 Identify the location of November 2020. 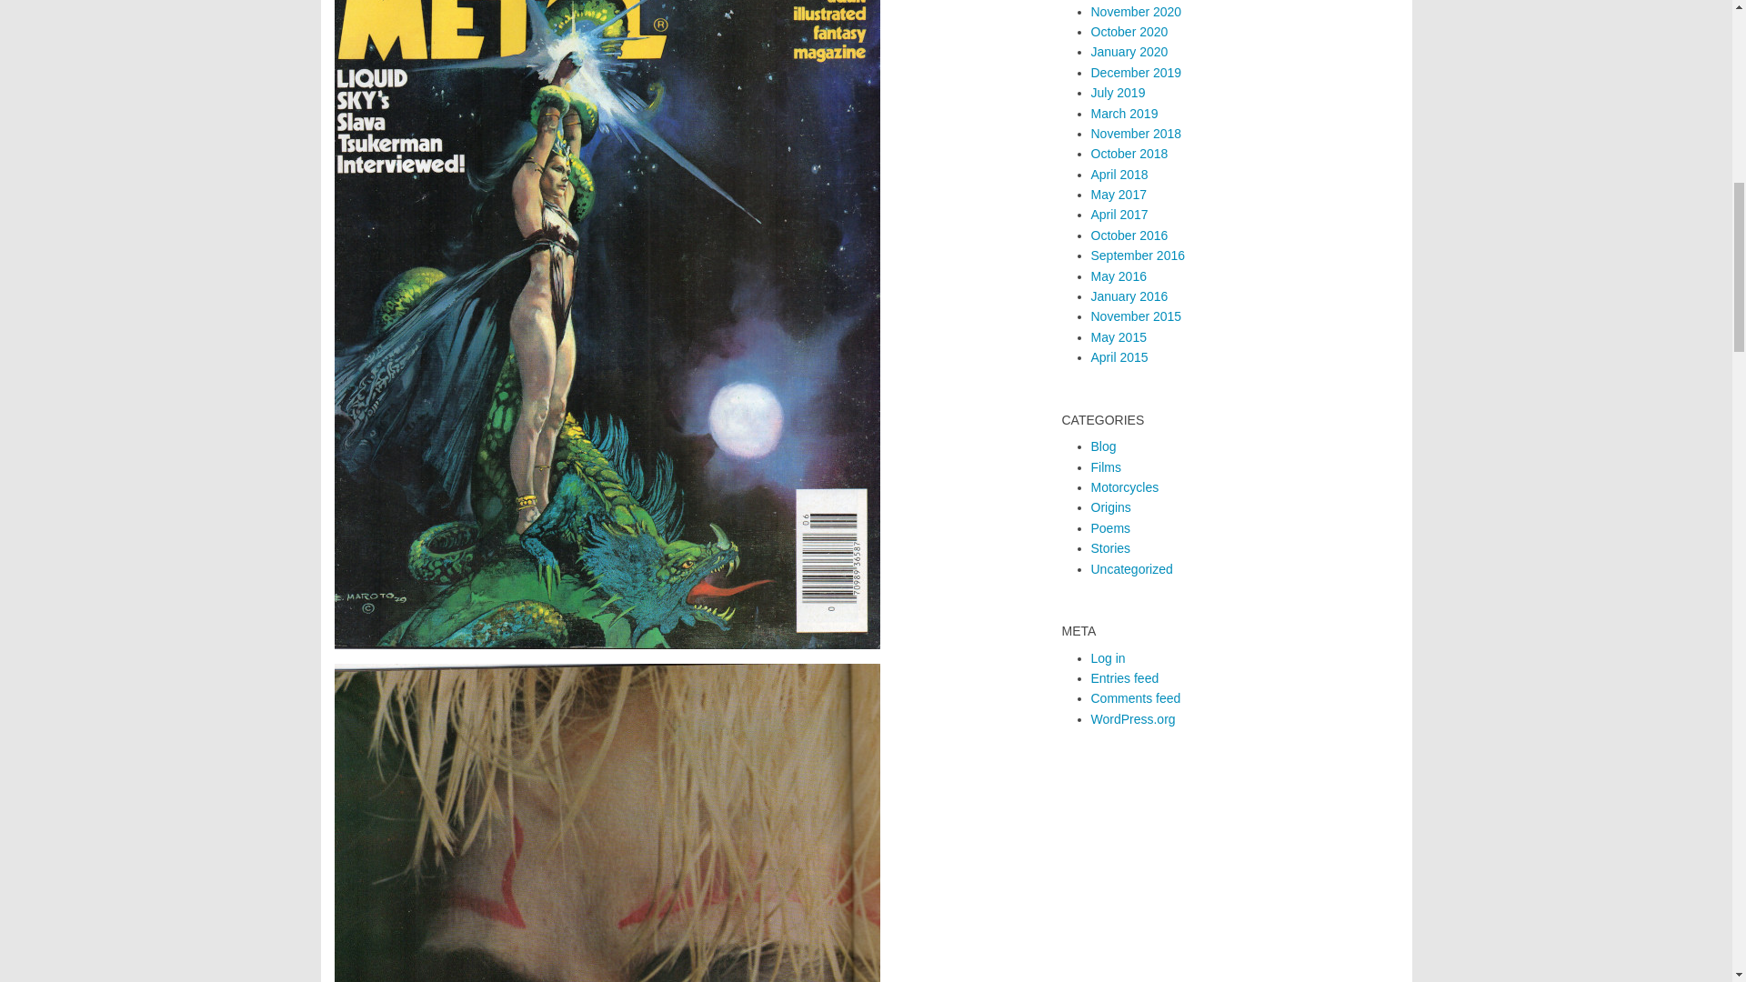
(1137, 11).